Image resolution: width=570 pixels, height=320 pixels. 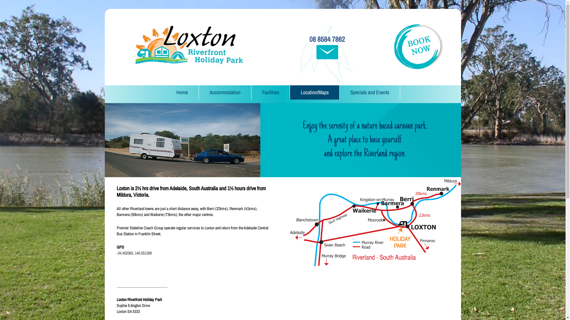 I want to click on Location/Maps, so click(x=314, y=92).